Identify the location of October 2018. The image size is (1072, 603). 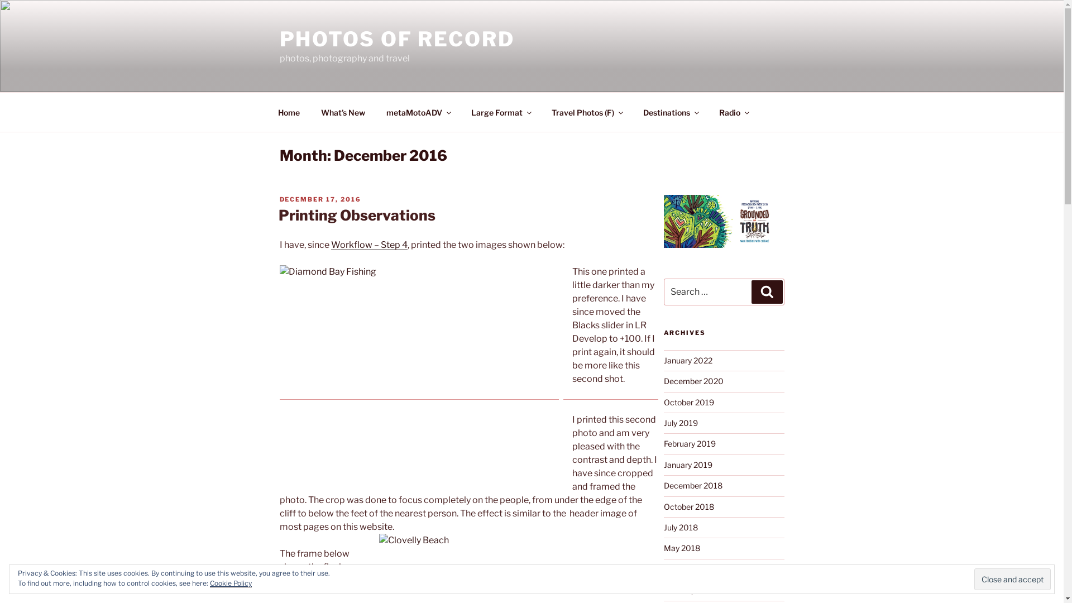
(688, 507).